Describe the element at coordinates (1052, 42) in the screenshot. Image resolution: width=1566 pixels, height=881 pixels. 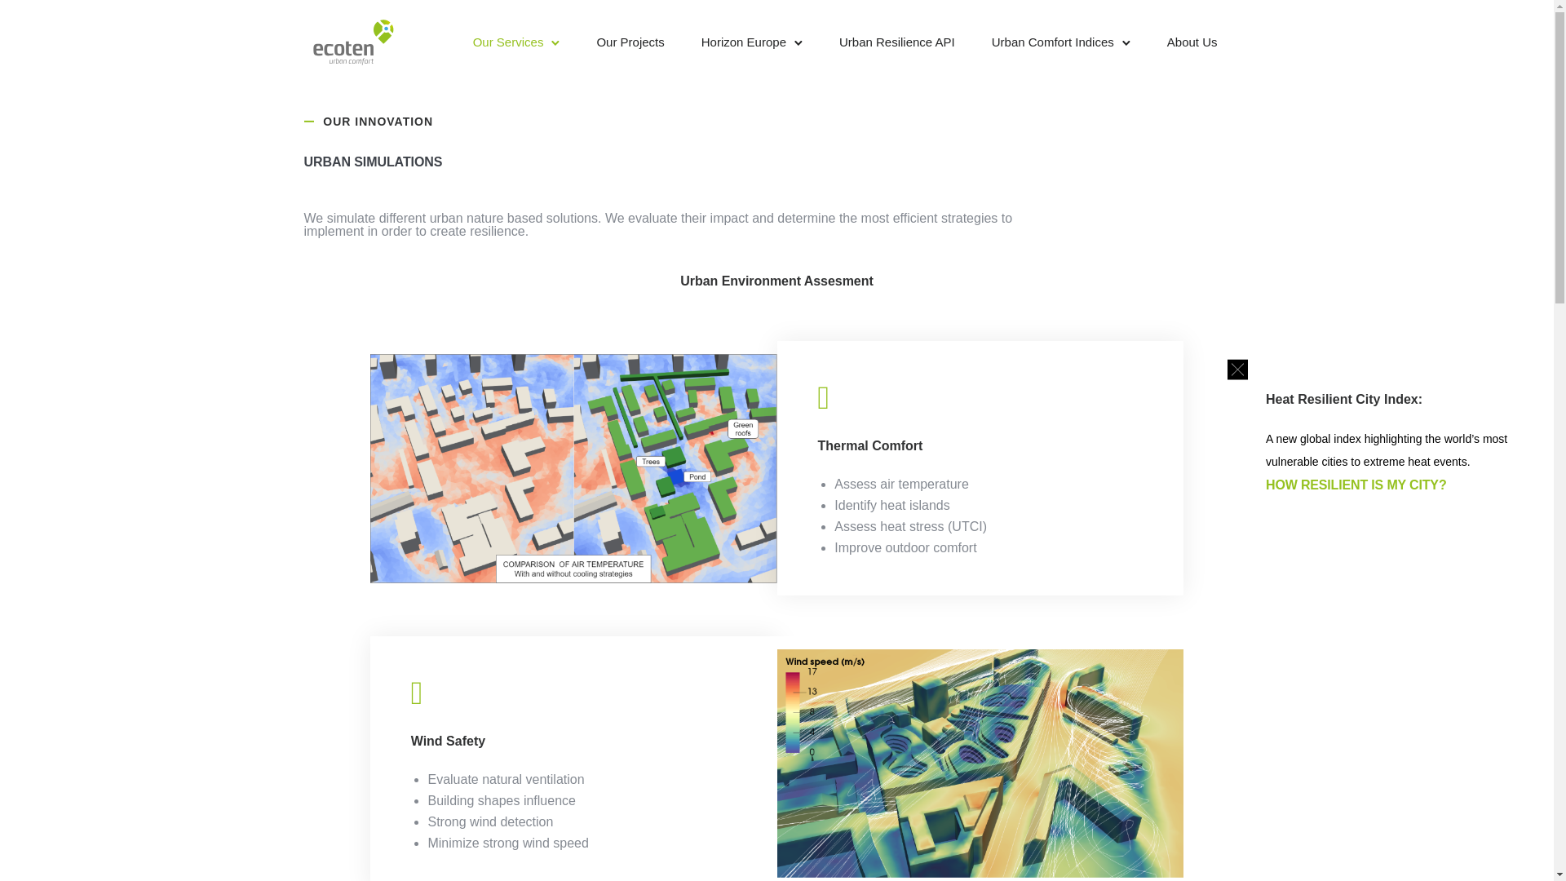
I see `Urban Comfort Indices` at that location.